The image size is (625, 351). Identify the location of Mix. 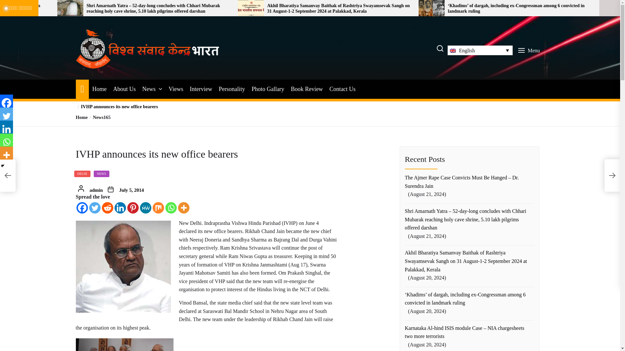
(158, 208).